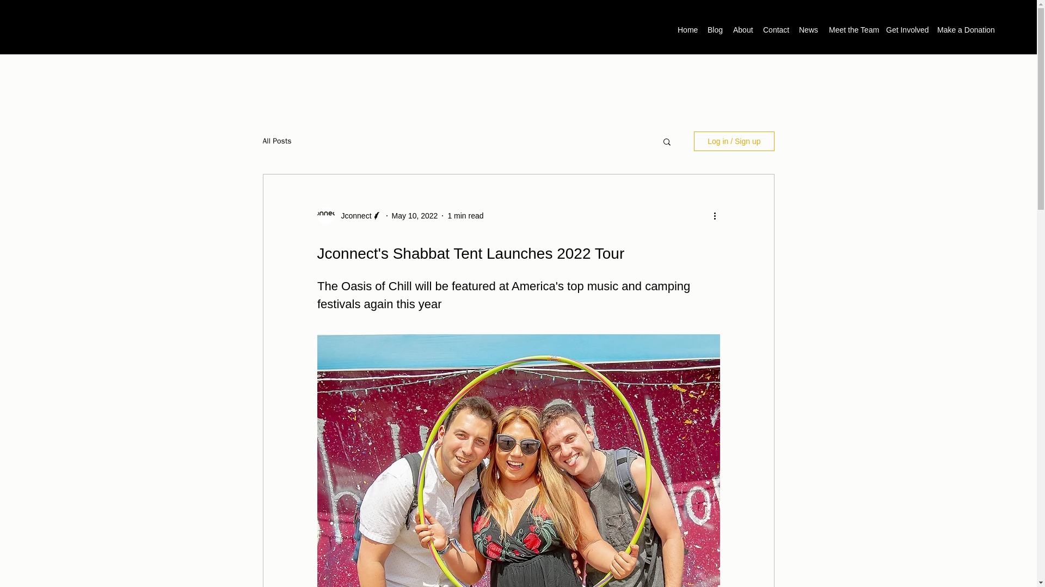  Describe the element at coordinates (775, 29) in the screenshot. I see `Contact` at that location.